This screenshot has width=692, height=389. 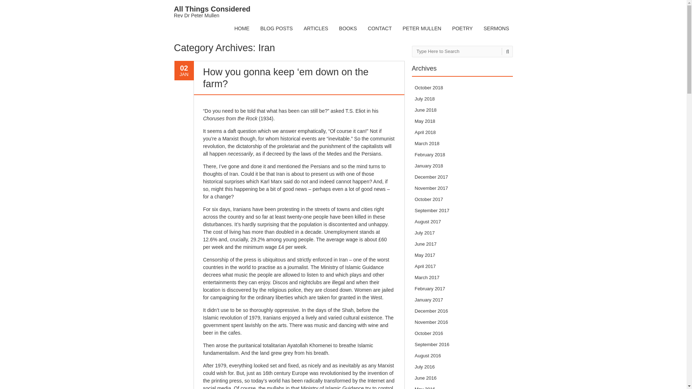 What do you see at coordinates (276, 28) in the screenshot?
I see `BLOG POSTS` at bounding box center [276, 28].